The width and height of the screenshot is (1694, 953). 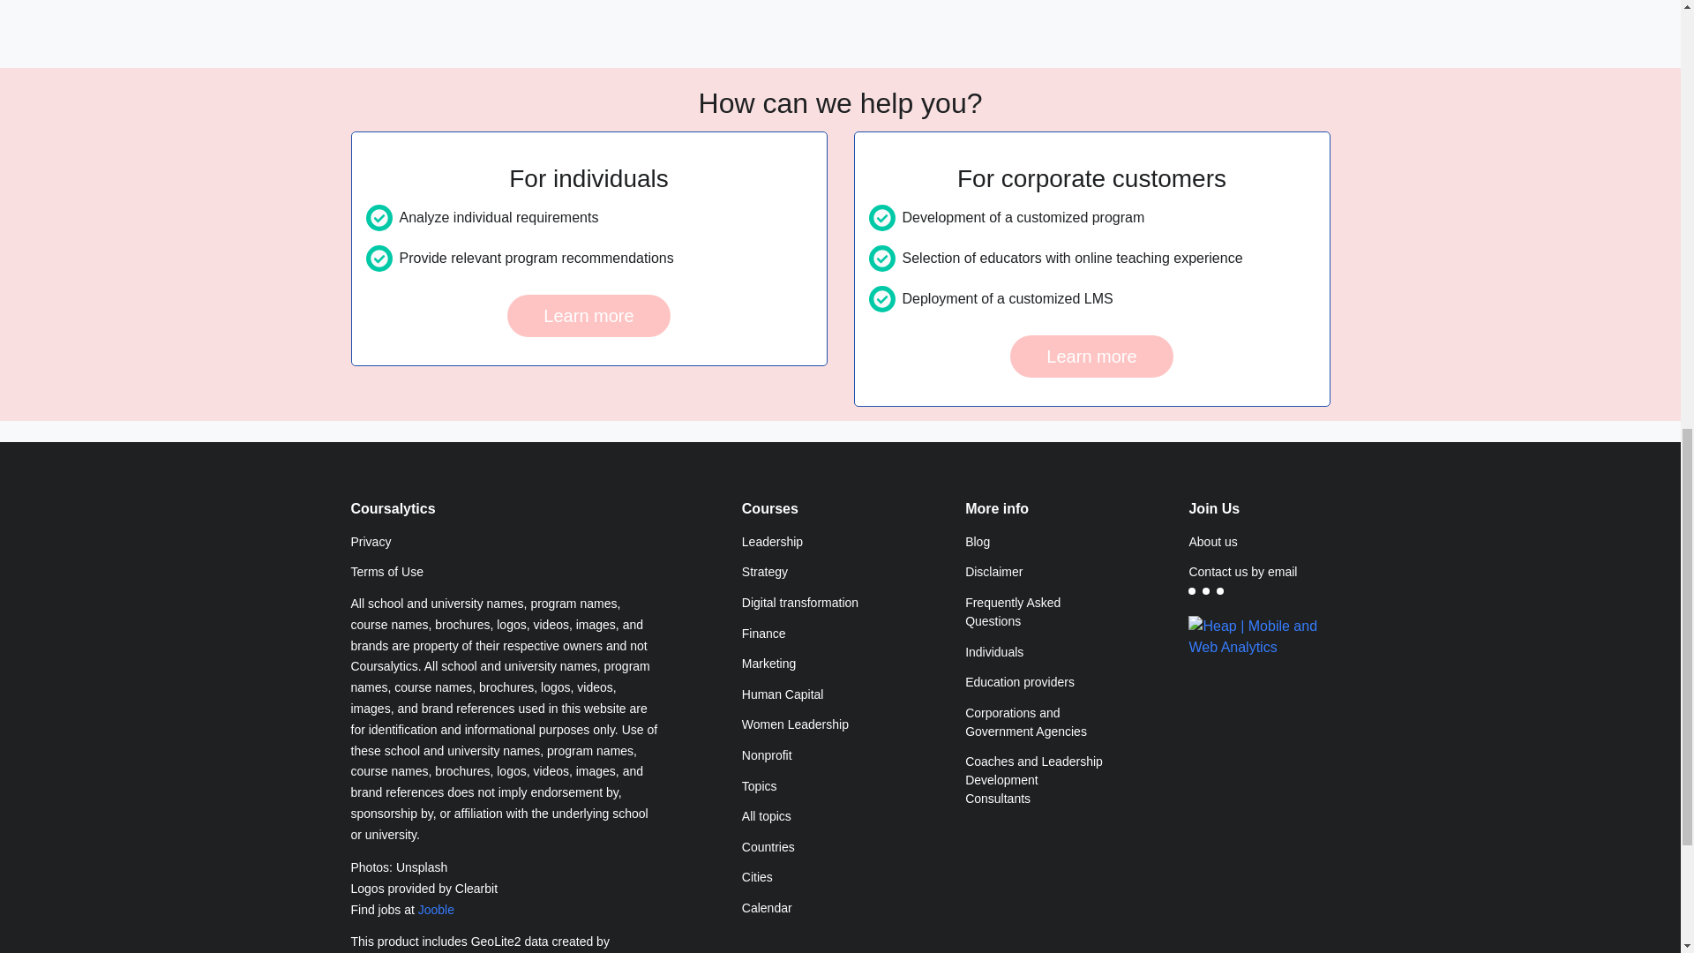 What do you see at coordinates (812, 694) in the screenshot?
I see `Human Capital` at bounding box center [812, 694].